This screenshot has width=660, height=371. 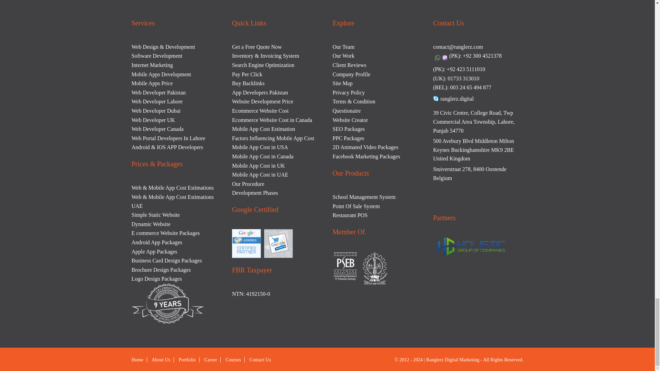 I want to click on Web Developer Dubai, so click(x=156, y=111).